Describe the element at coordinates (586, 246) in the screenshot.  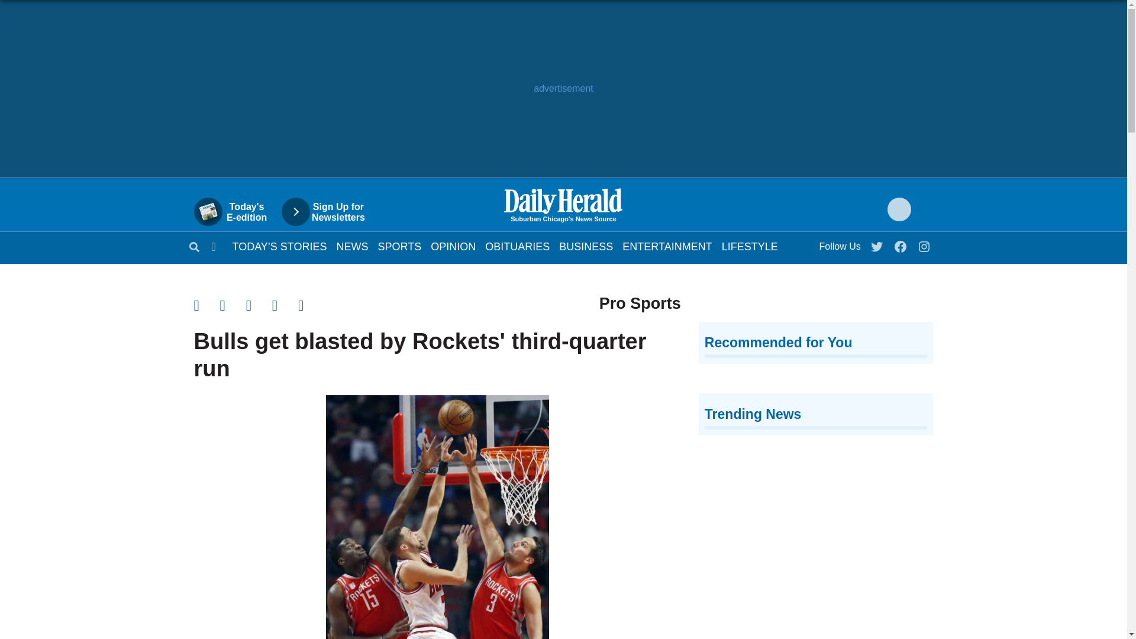
I see `Business` at that location.